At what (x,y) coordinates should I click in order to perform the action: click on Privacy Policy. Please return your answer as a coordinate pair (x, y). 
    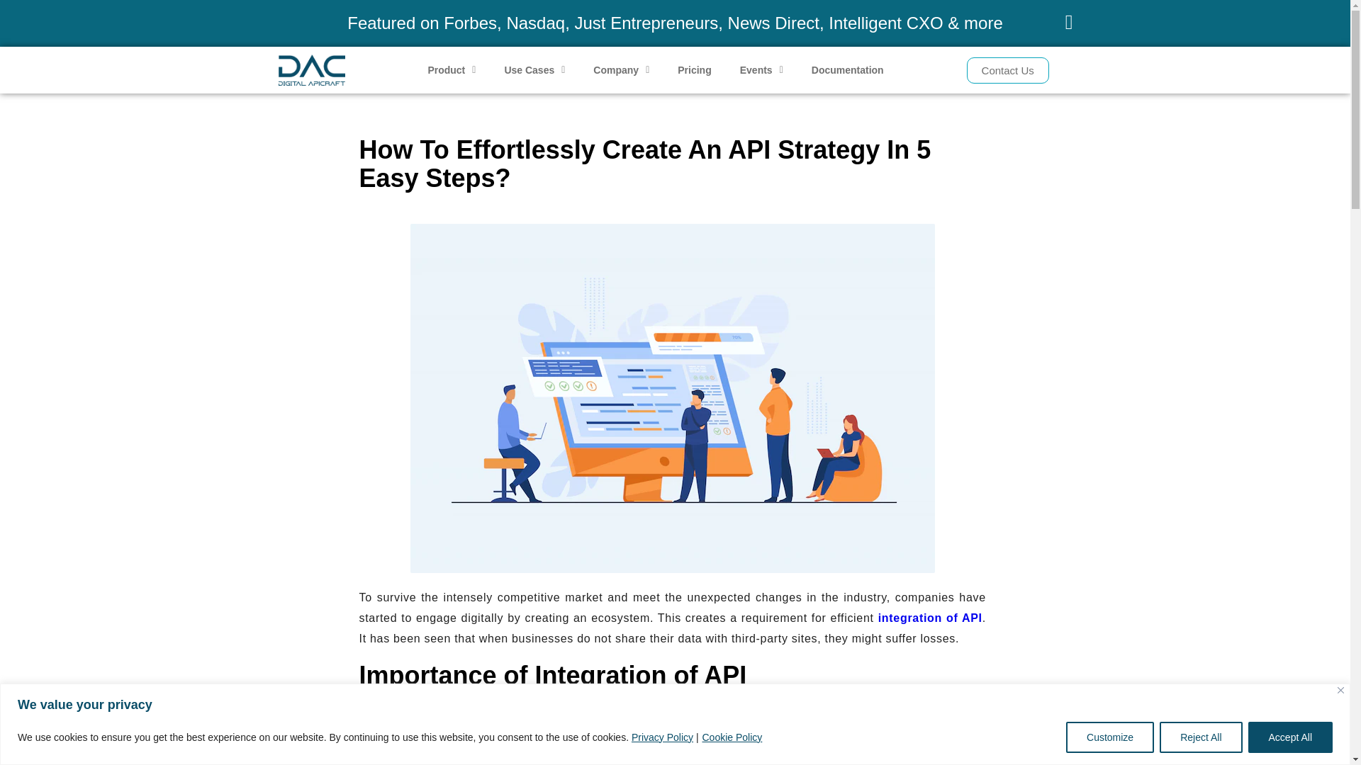
    Looking at the image, I should click on (662, 737).